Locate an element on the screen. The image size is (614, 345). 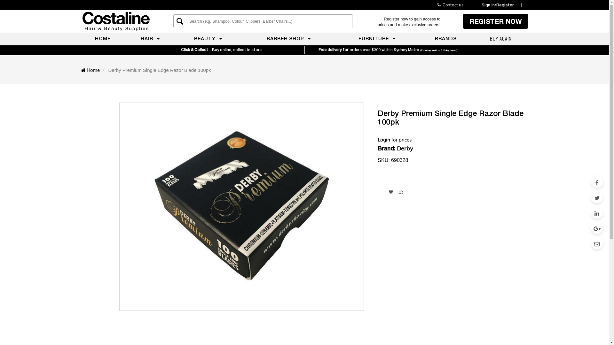
Login is located at coordinates (384, 140).